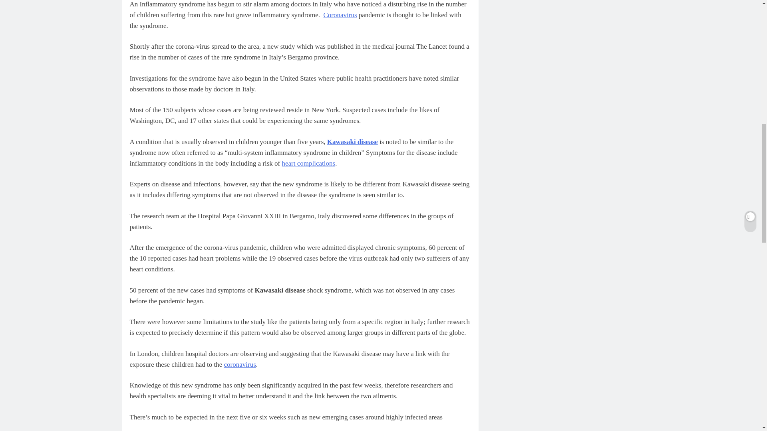 The image size is (767, 431). What do you see at coordinates (340, 15) in the screenshot?
I see `Coronavirus` at bounding box center [340, 15].